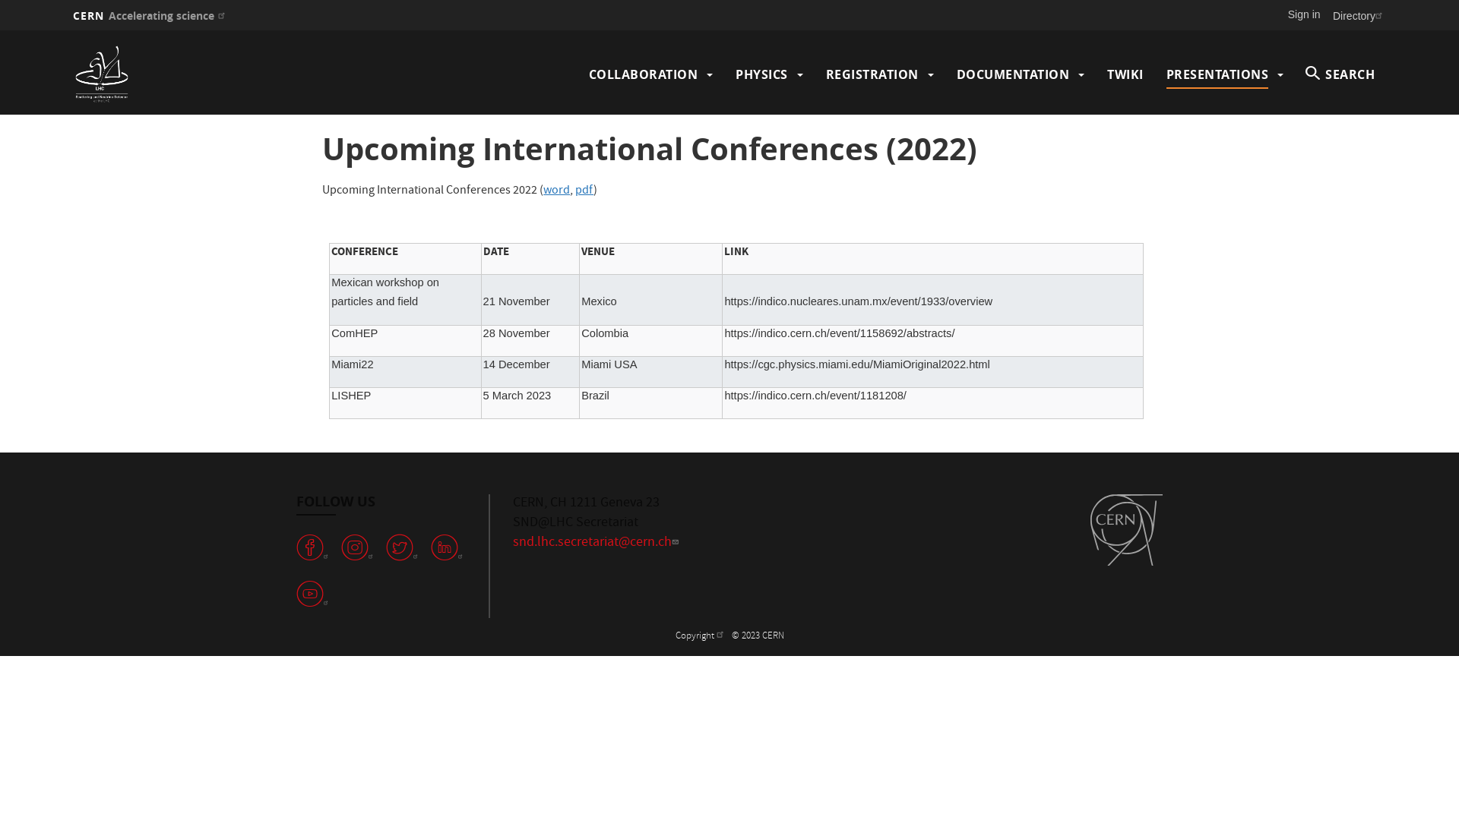 This screenshot has height=820, width=1459. Describe the element at coordinates (597, 544) in the screenshot. I see `snd.lhc.secretariat@cern.ch(link sends email)` at that location.